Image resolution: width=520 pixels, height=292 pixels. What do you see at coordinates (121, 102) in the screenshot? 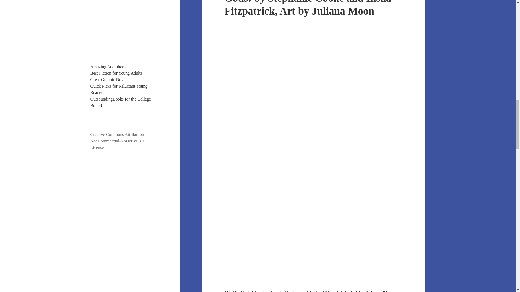
I see `OutsoundingBooks for the College Bound` at bounding box center [121, 102].